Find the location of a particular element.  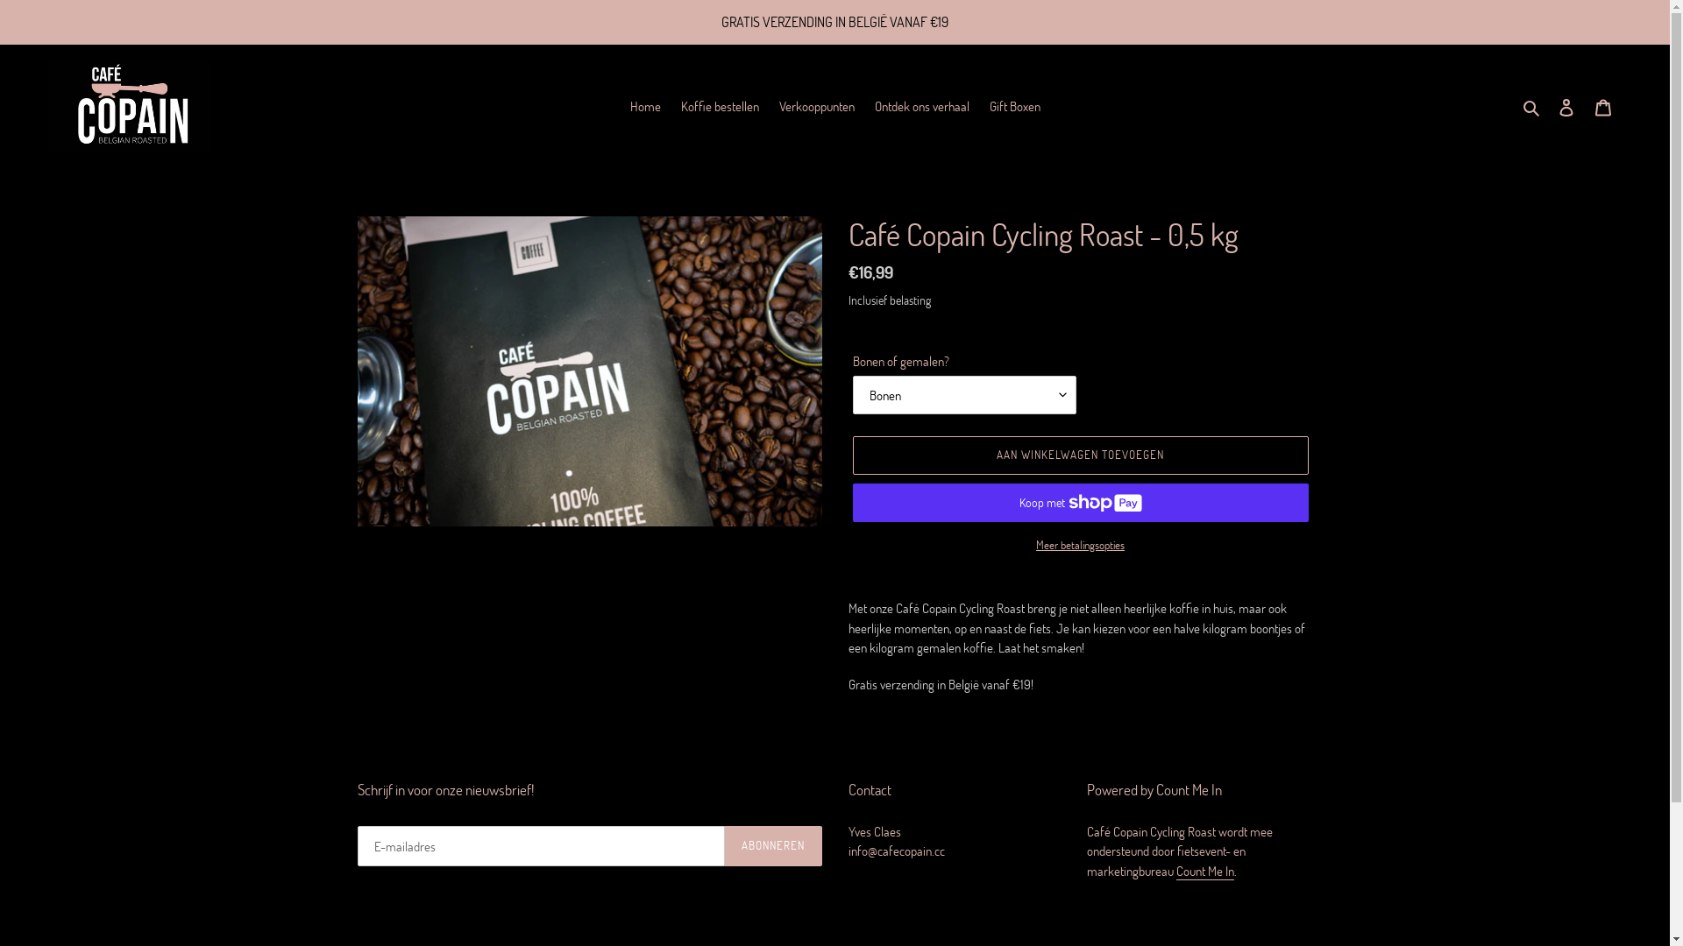

Aanmelden is located at coordinates (1566, 107).